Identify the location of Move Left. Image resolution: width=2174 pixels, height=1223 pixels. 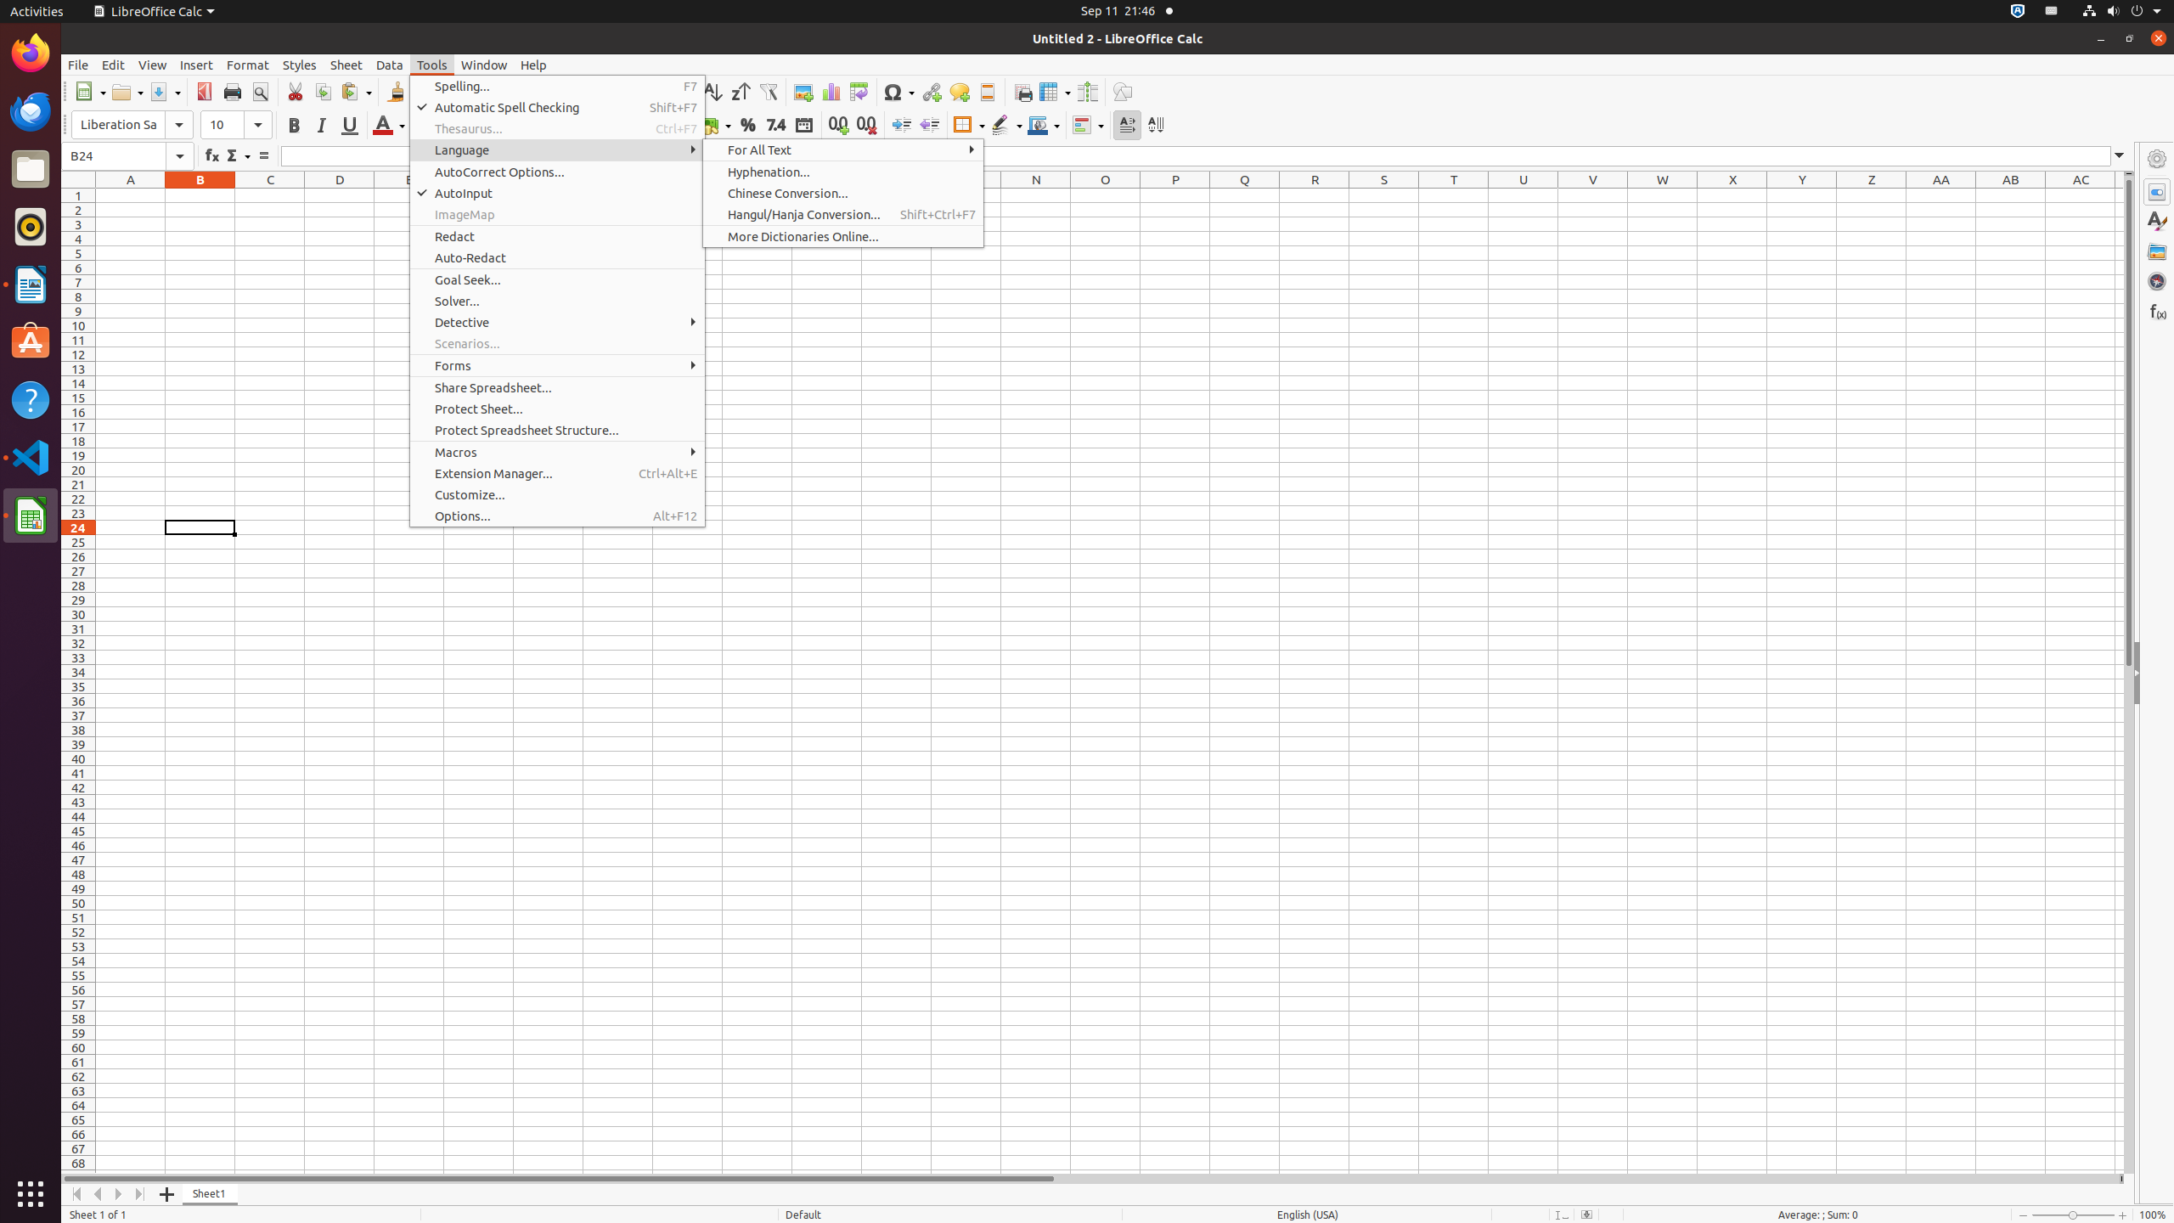
(99, 1194).